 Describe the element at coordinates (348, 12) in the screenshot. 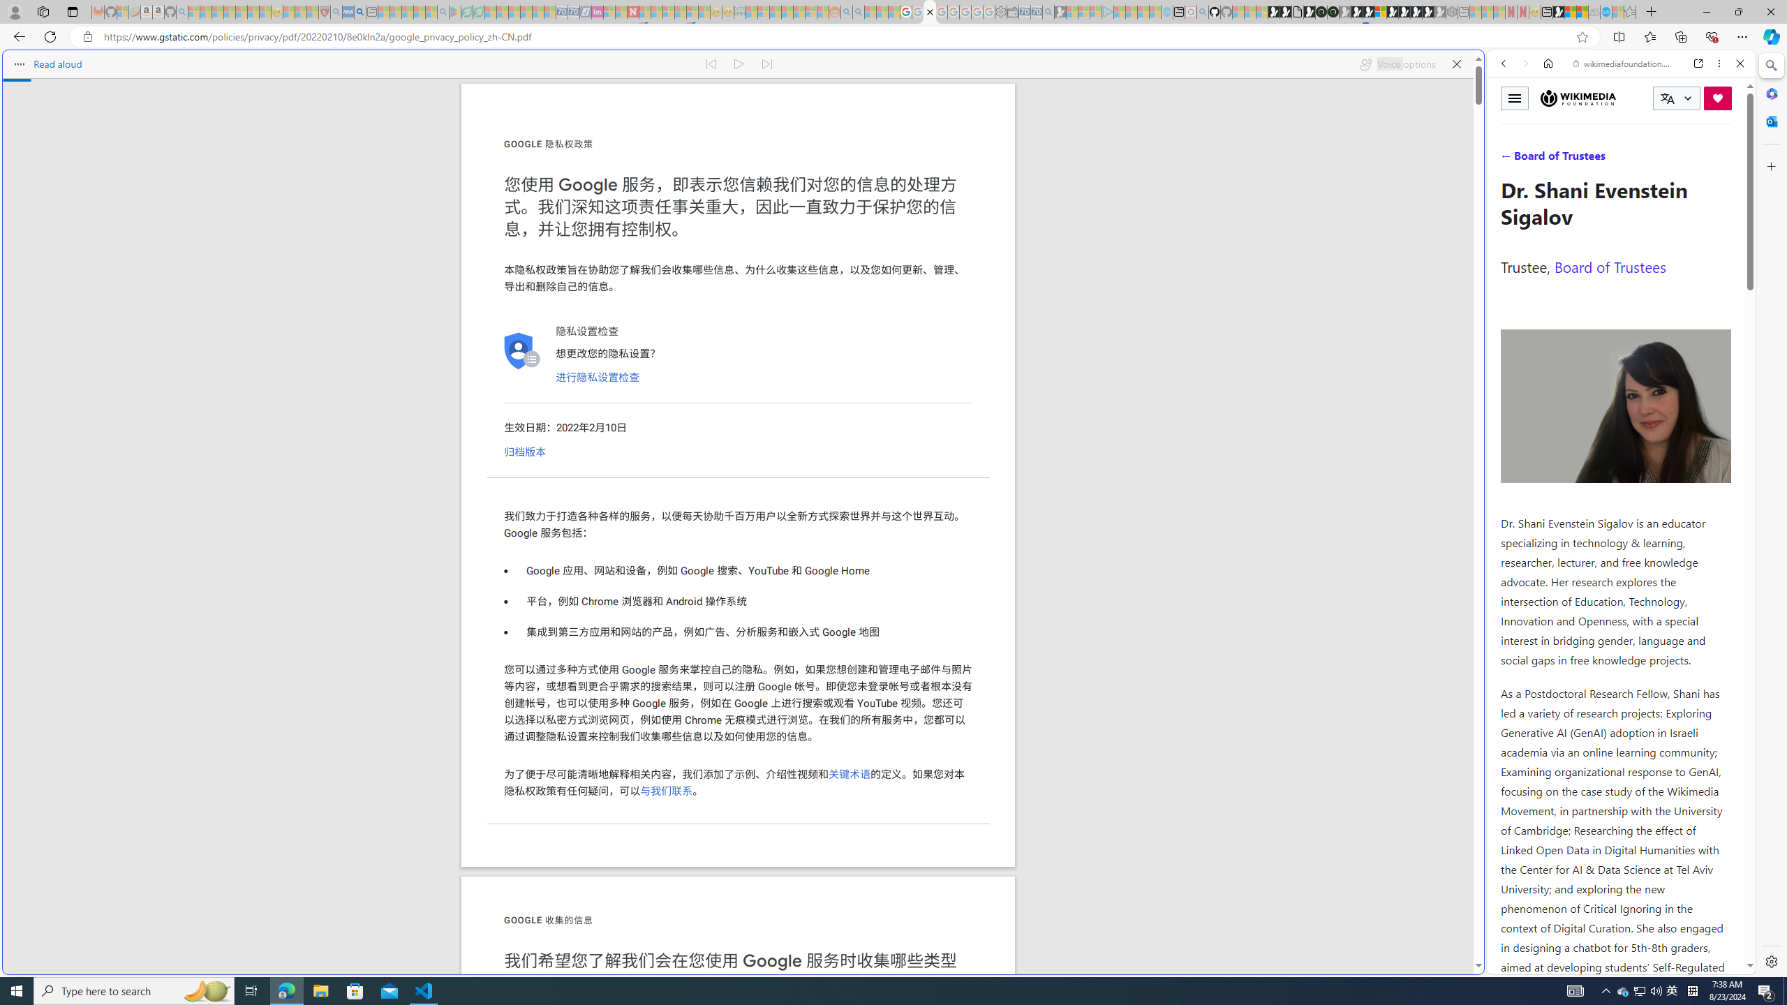

I see `NCL Adult Asthma Inhaler Choice Guideline - Sleeping` at that location.